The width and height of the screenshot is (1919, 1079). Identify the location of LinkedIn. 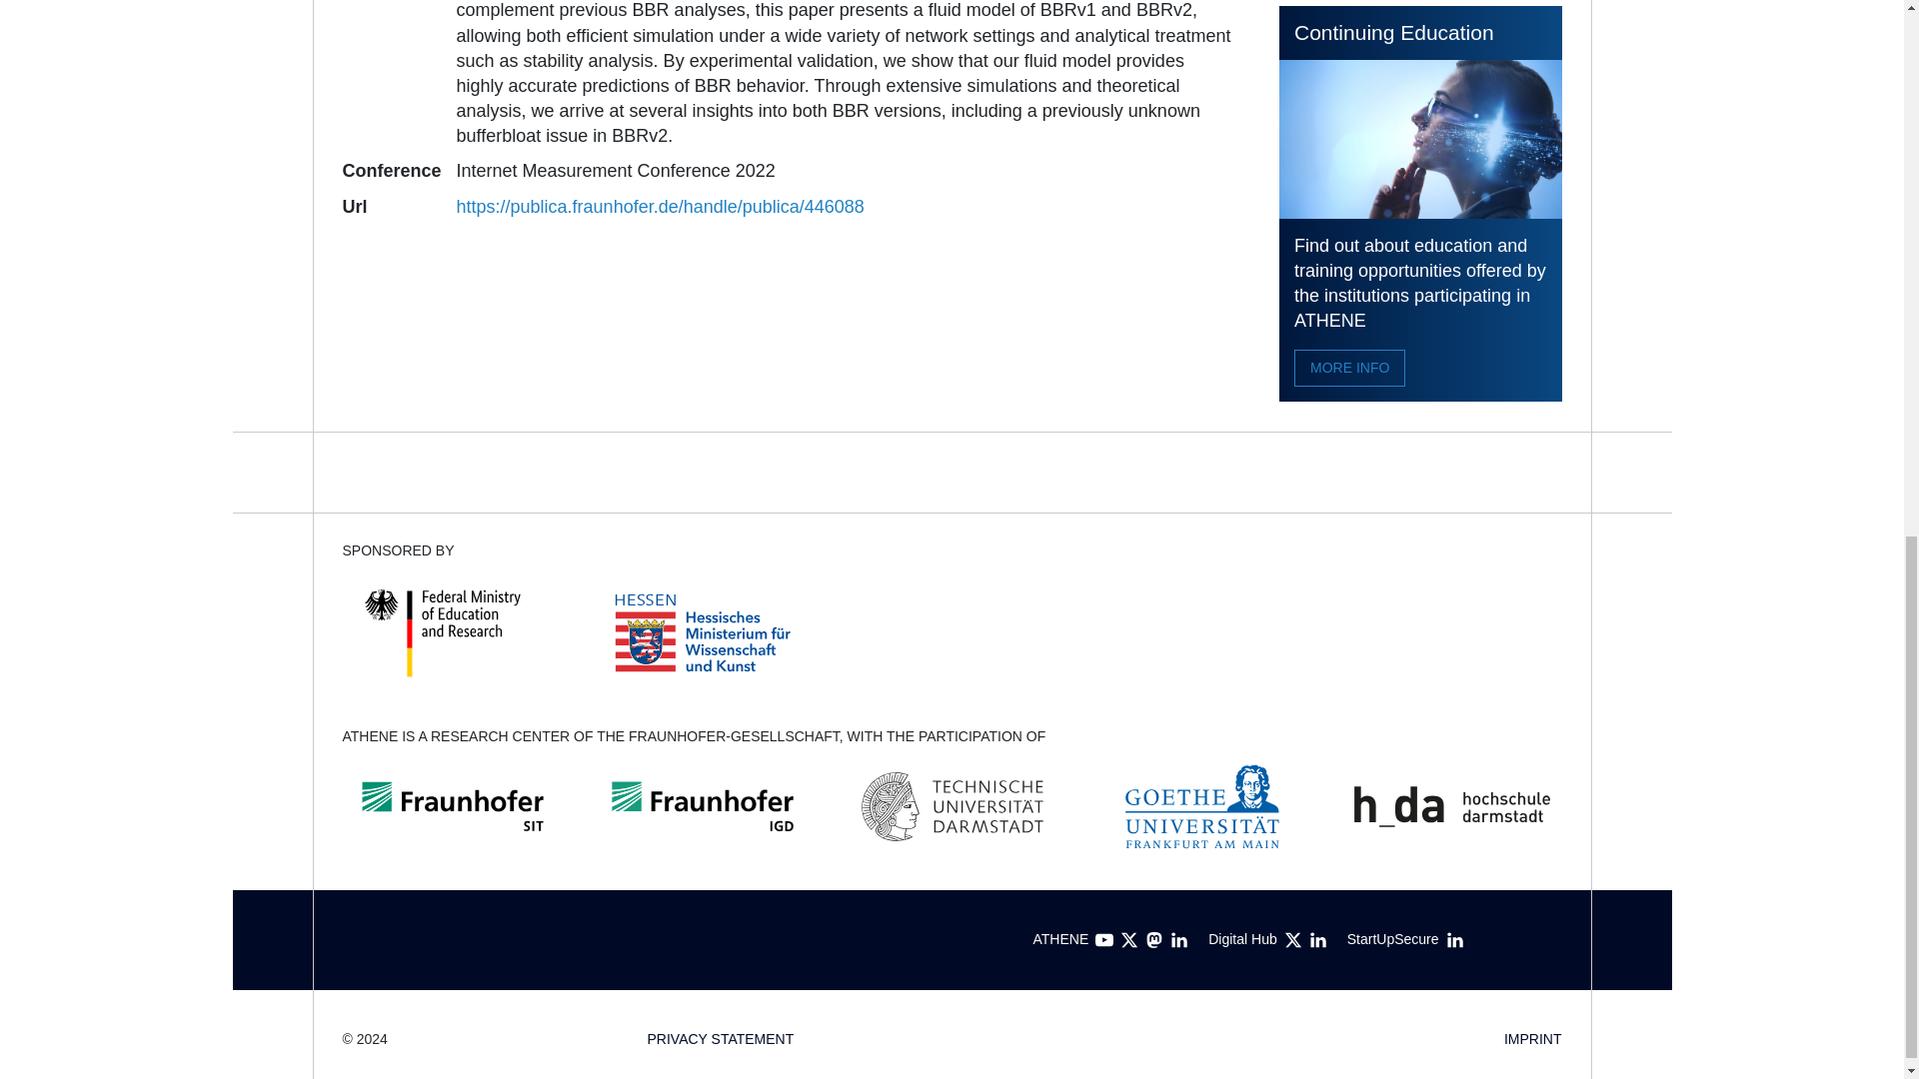
(1317, 940).